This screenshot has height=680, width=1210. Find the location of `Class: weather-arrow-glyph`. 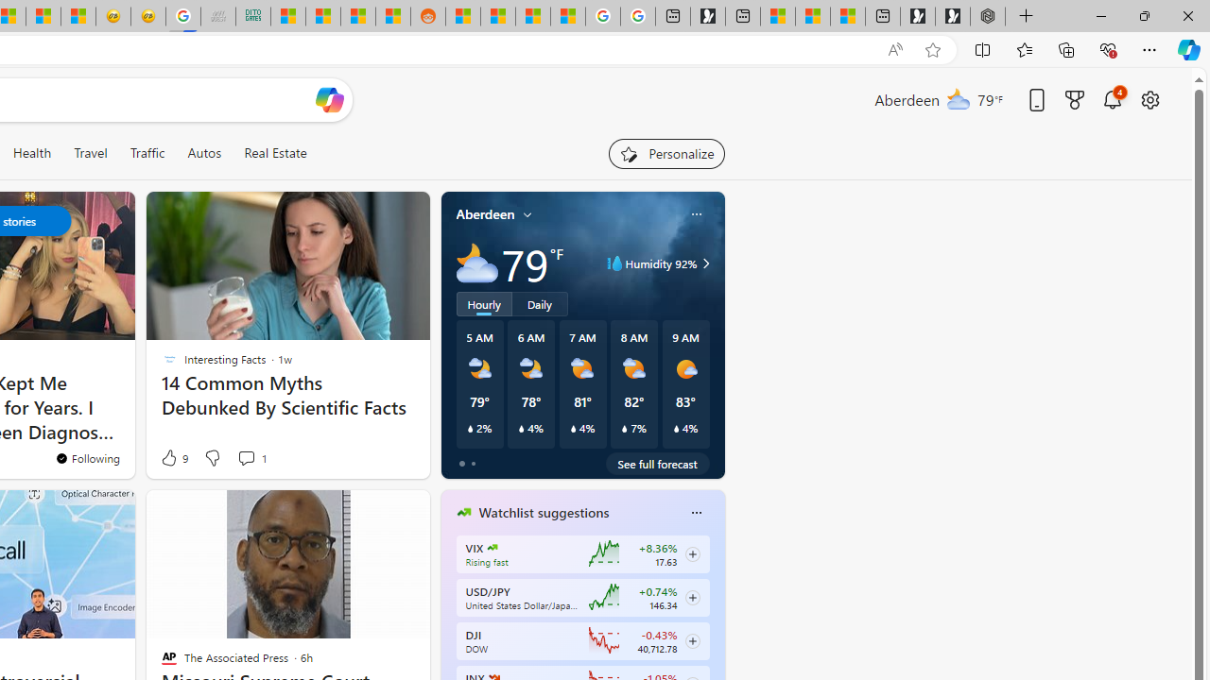

Class: weather-arrow-glyph is located at coordinates (705, 263).